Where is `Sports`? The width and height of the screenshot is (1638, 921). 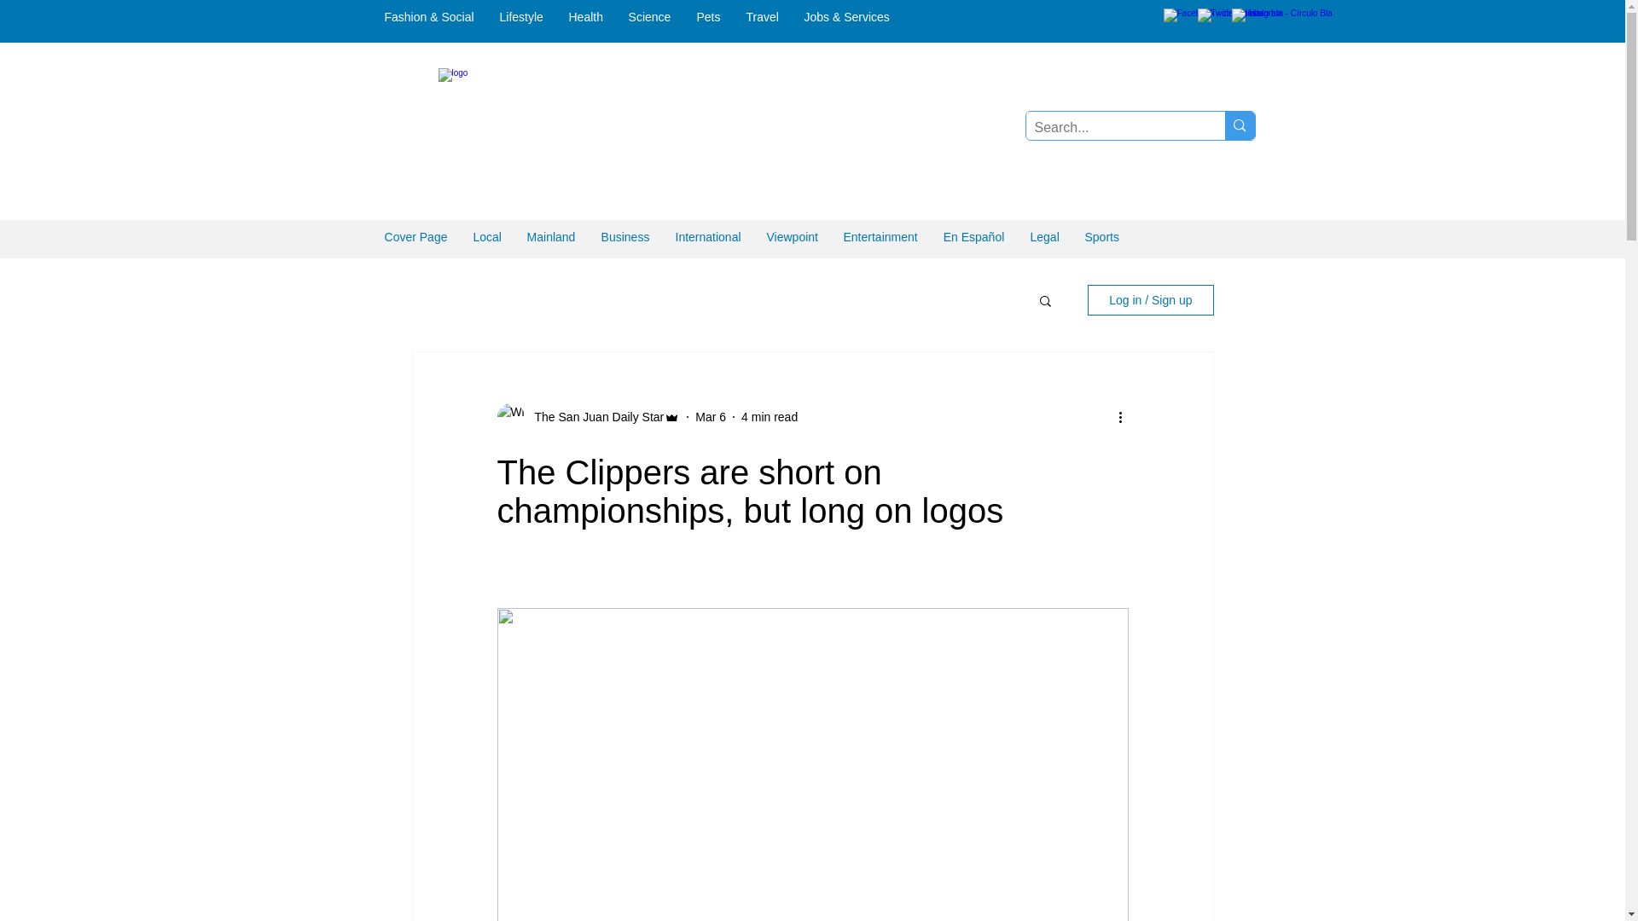
Sports is located at coordinates (1101, 237).